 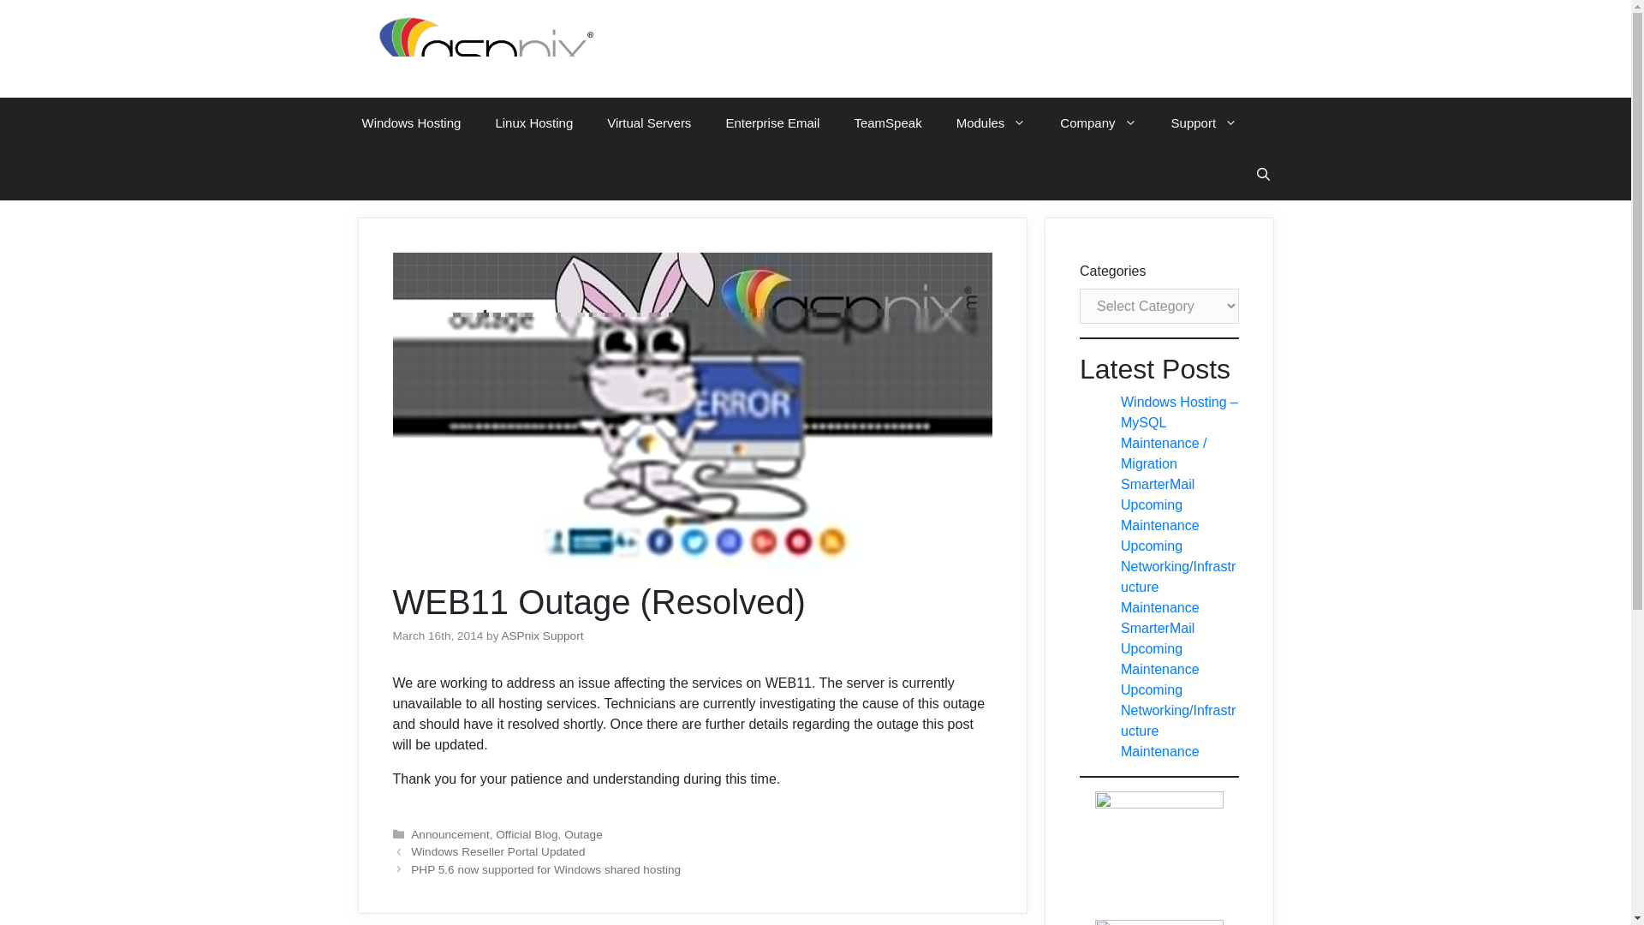 I want to click on SmarterMail Upcoming Maintenance, so click(x=1160, y=647).